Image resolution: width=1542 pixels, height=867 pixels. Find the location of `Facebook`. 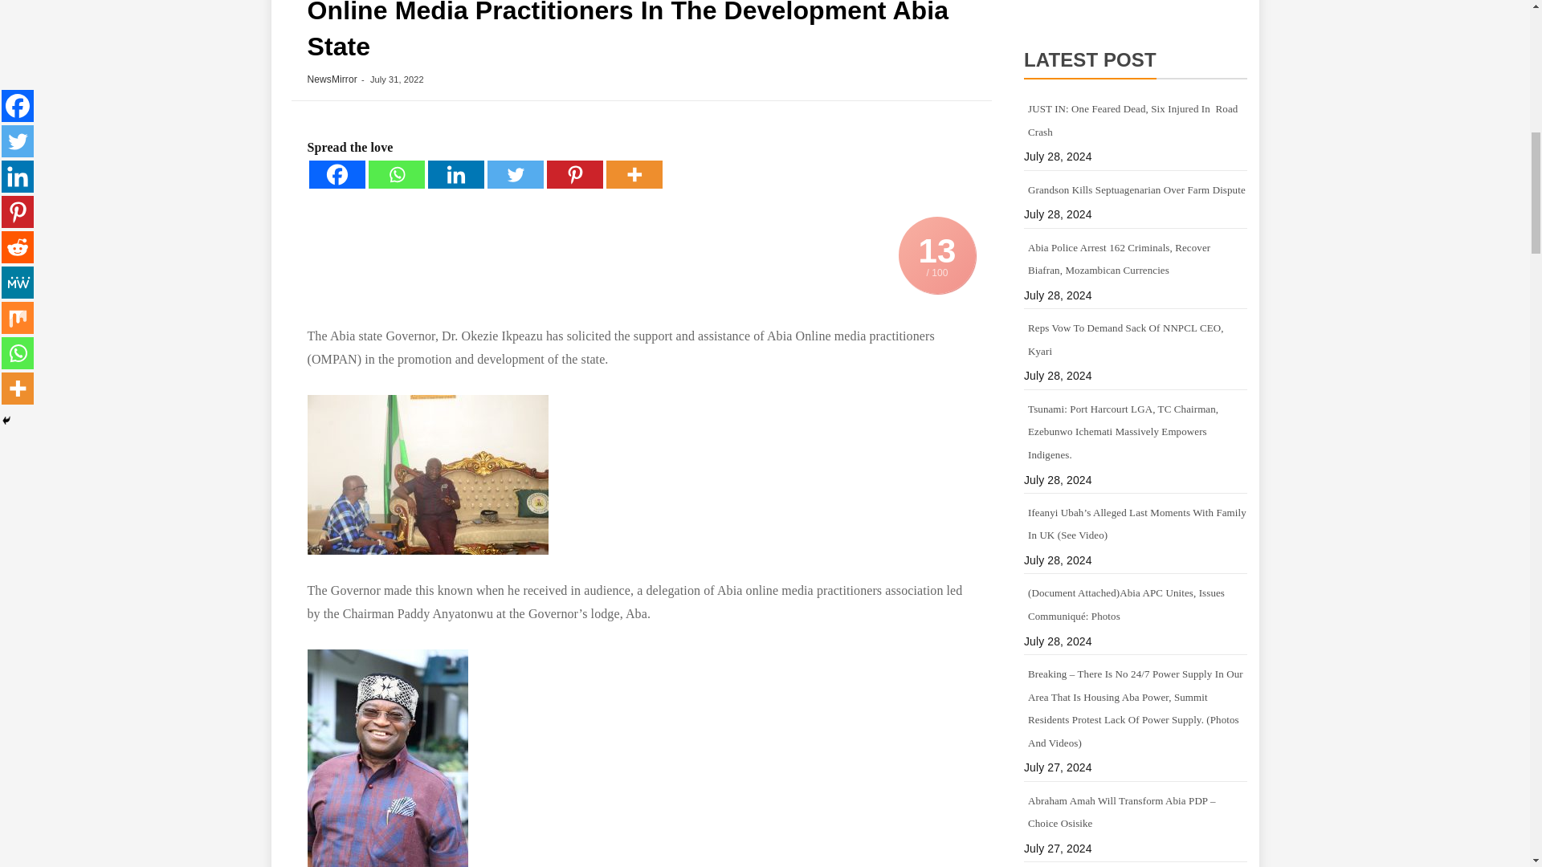

Facebook is located at coordinates (336, 174).